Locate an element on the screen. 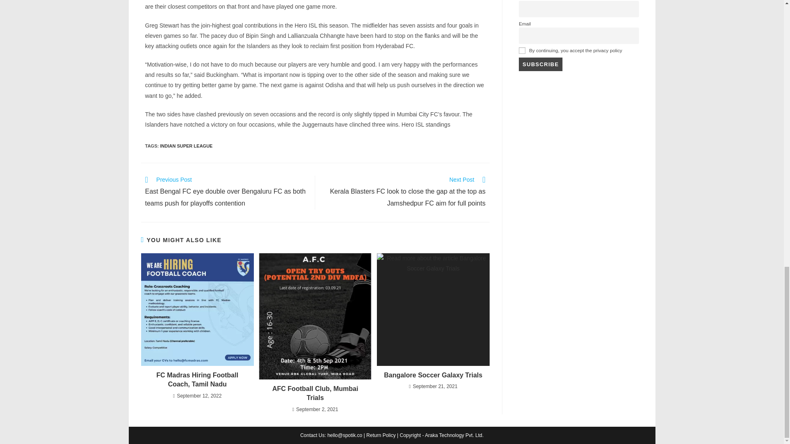 Image resolution: width=790 pixels, height=444 pixels. AFC Football Club, Mumbai Trials is located at coordinates (315, 393).